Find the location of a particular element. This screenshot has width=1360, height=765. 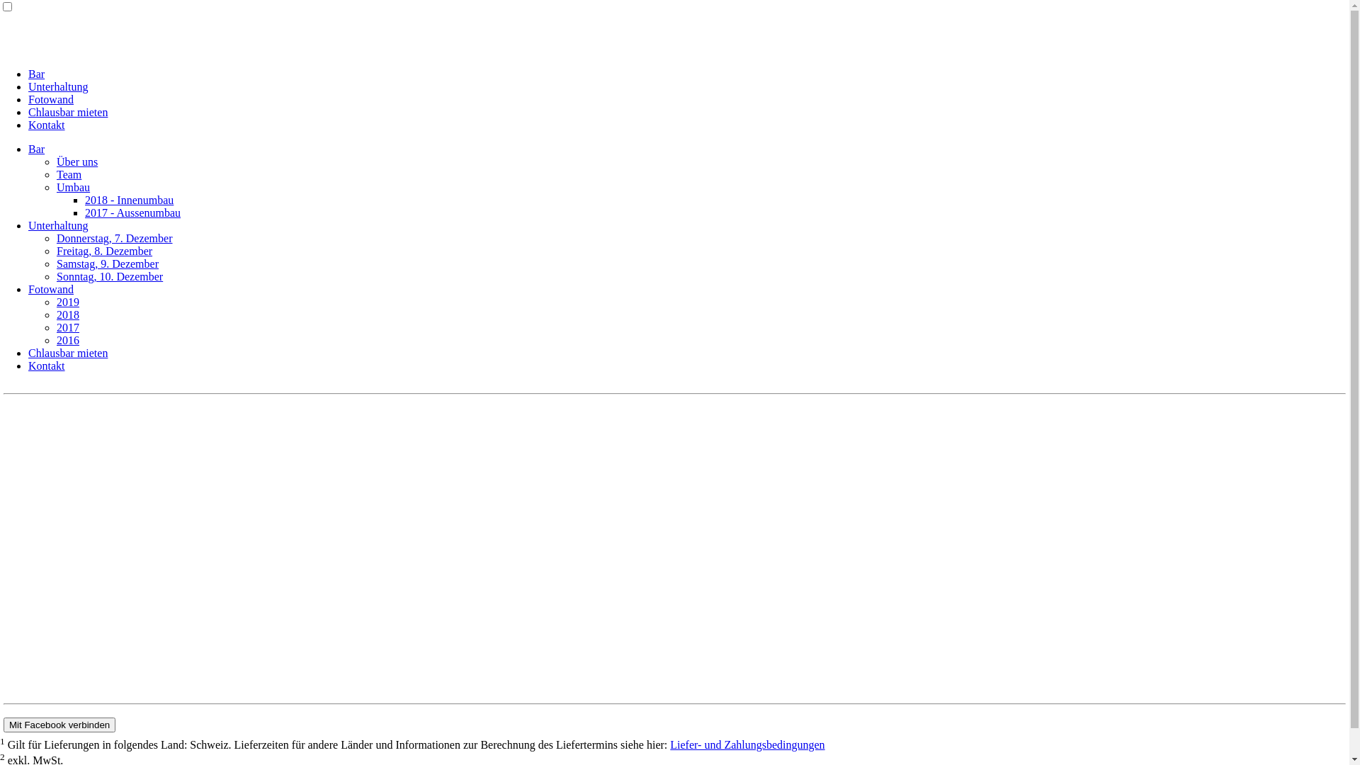

Freitag, 8. Dezember is located at coordinates (105, 251).